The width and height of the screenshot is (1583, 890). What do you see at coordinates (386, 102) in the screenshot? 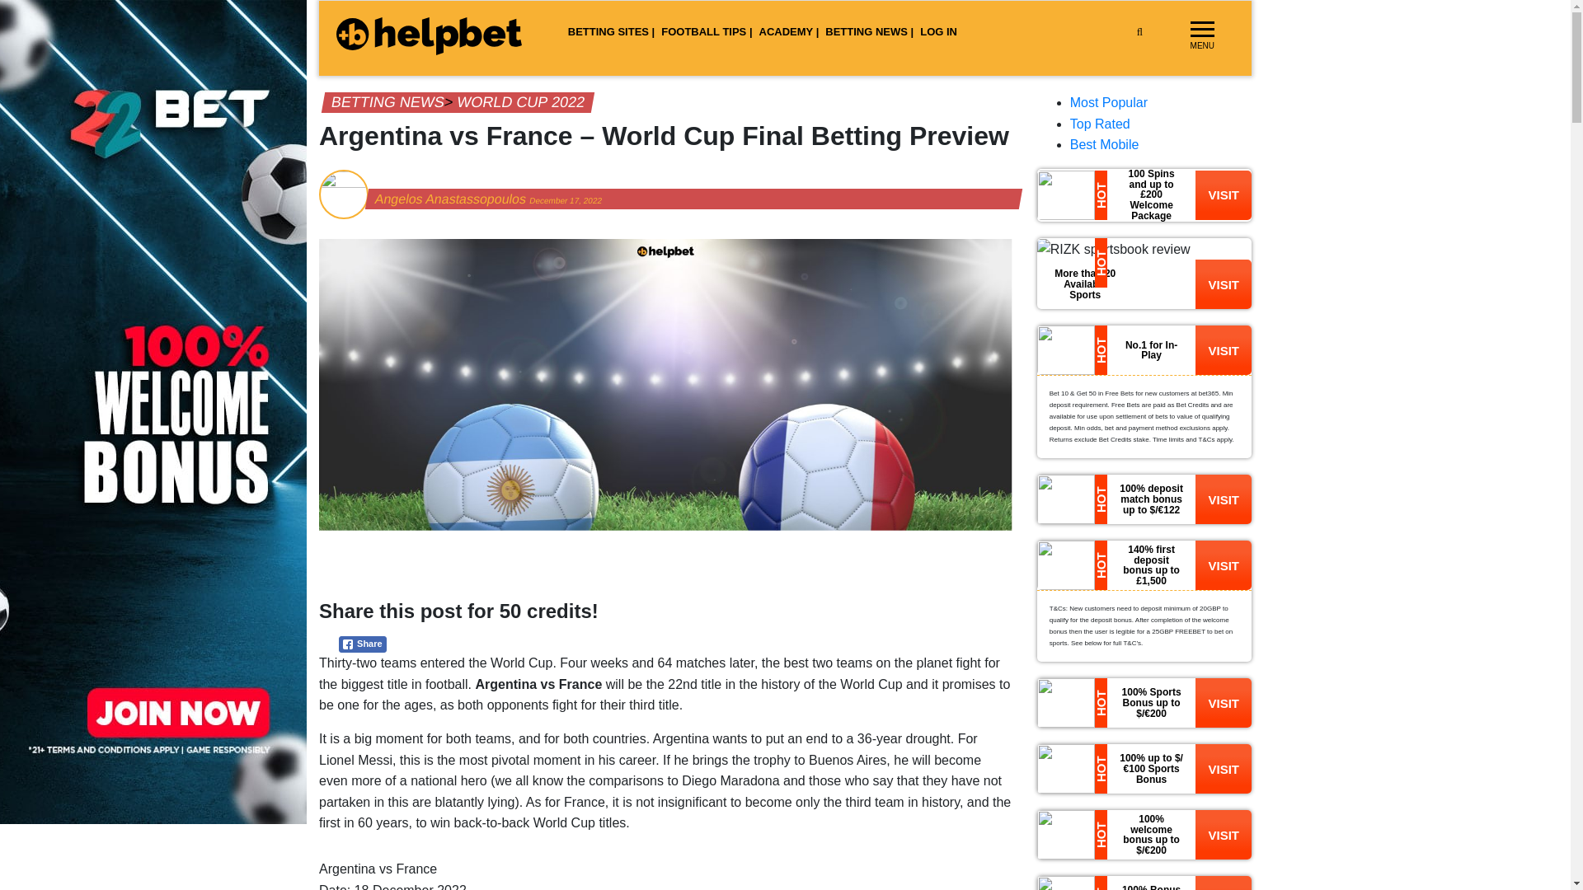
I see `BETTING NEWS` at bounding box center [386, 102].